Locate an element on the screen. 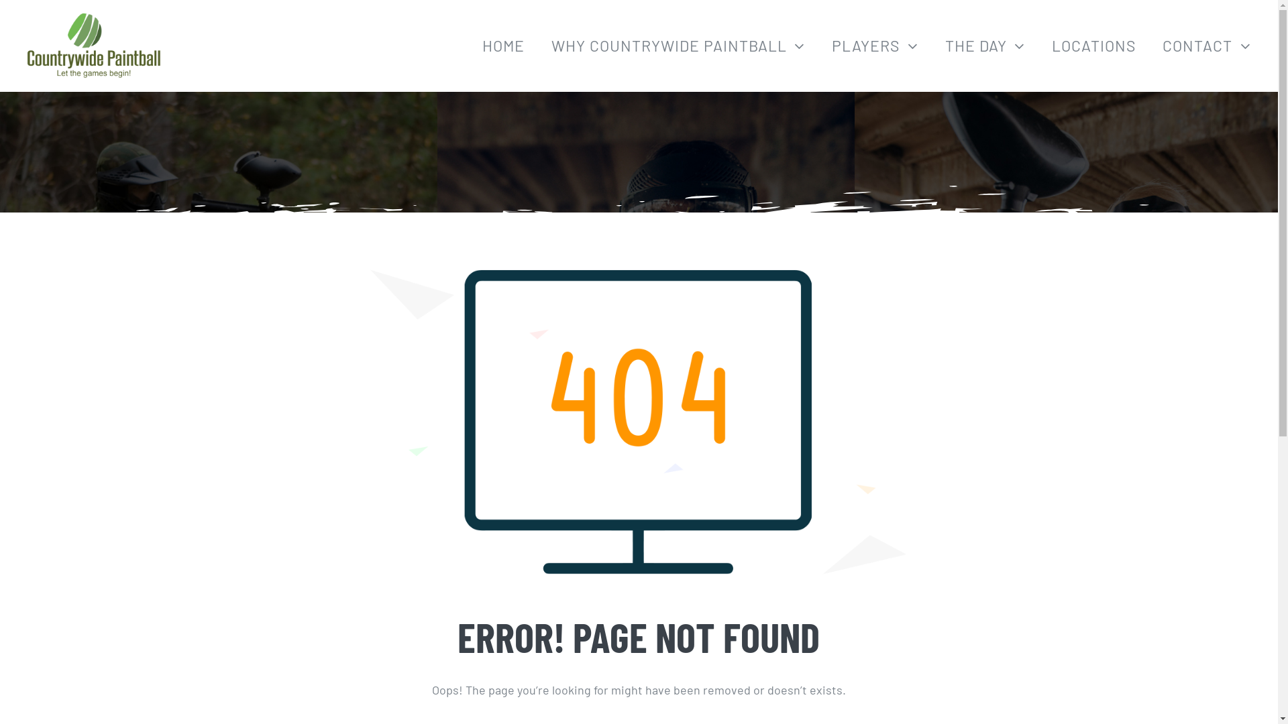 Image resolution: width=1288 pixels, height=724 pixels. PLAYERS is located at coordinates (875, 46).